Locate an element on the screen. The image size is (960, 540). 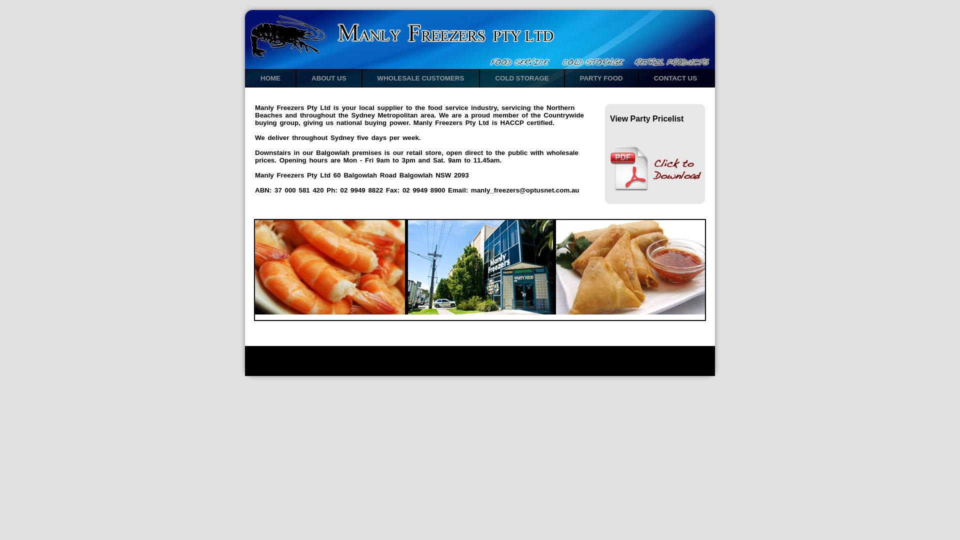
ABOUT US is located at coordinates (329, 78).